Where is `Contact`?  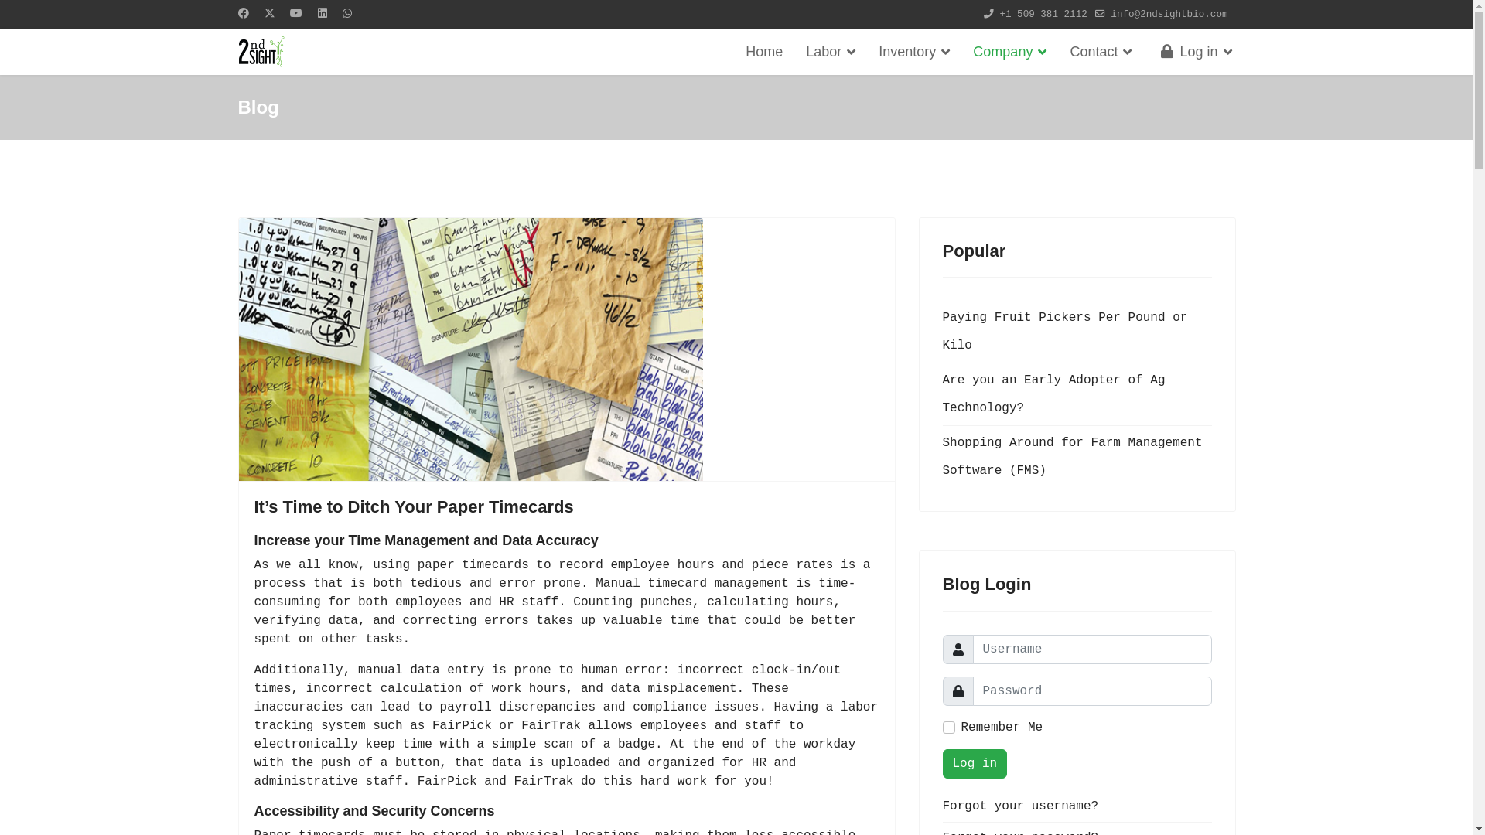 Contact is located at coordinates (1101, 52).